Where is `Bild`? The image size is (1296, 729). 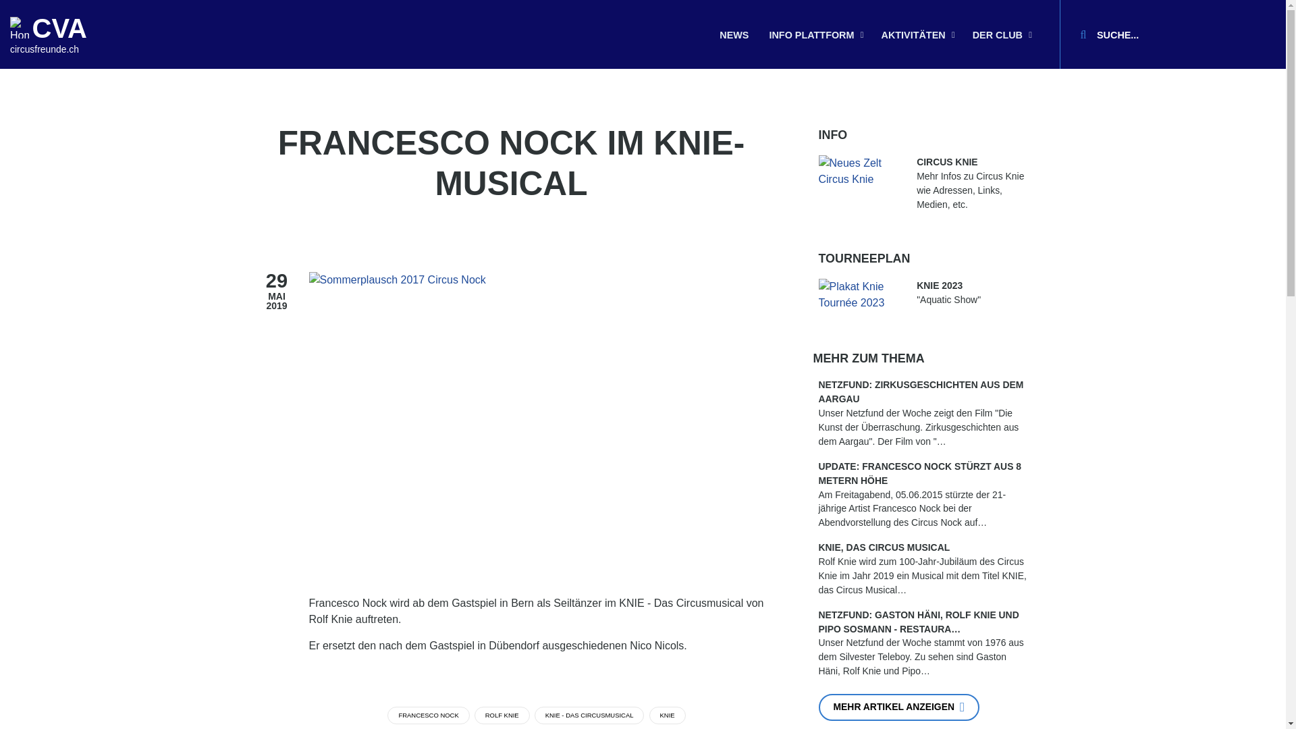 Bild is located at coordinates (860, 295).